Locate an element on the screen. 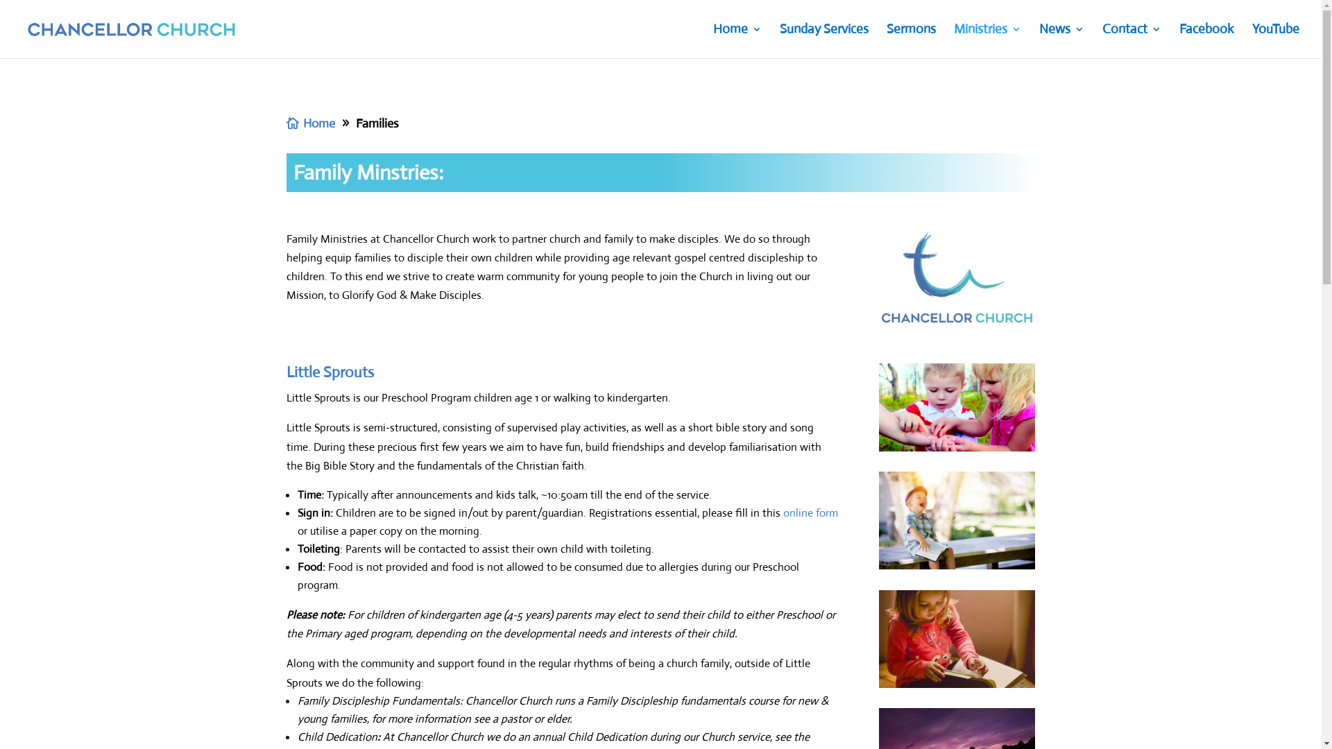  Sunday Services is located at coordinates (824, 42).